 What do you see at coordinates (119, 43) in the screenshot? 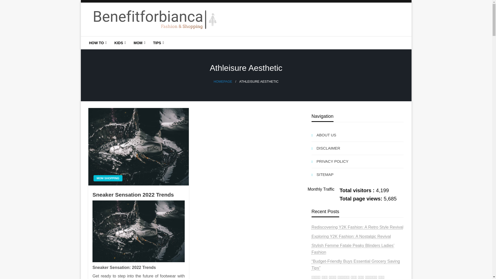
I see `KIDS` at bounding box center [119, 43].